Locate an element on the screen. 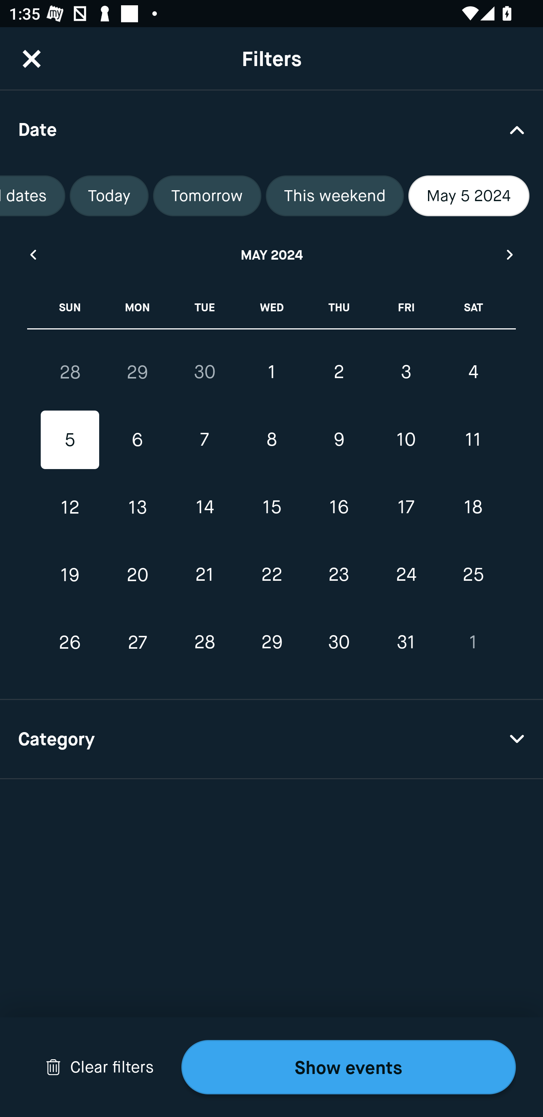  5 is located at coordinates (70, 440).